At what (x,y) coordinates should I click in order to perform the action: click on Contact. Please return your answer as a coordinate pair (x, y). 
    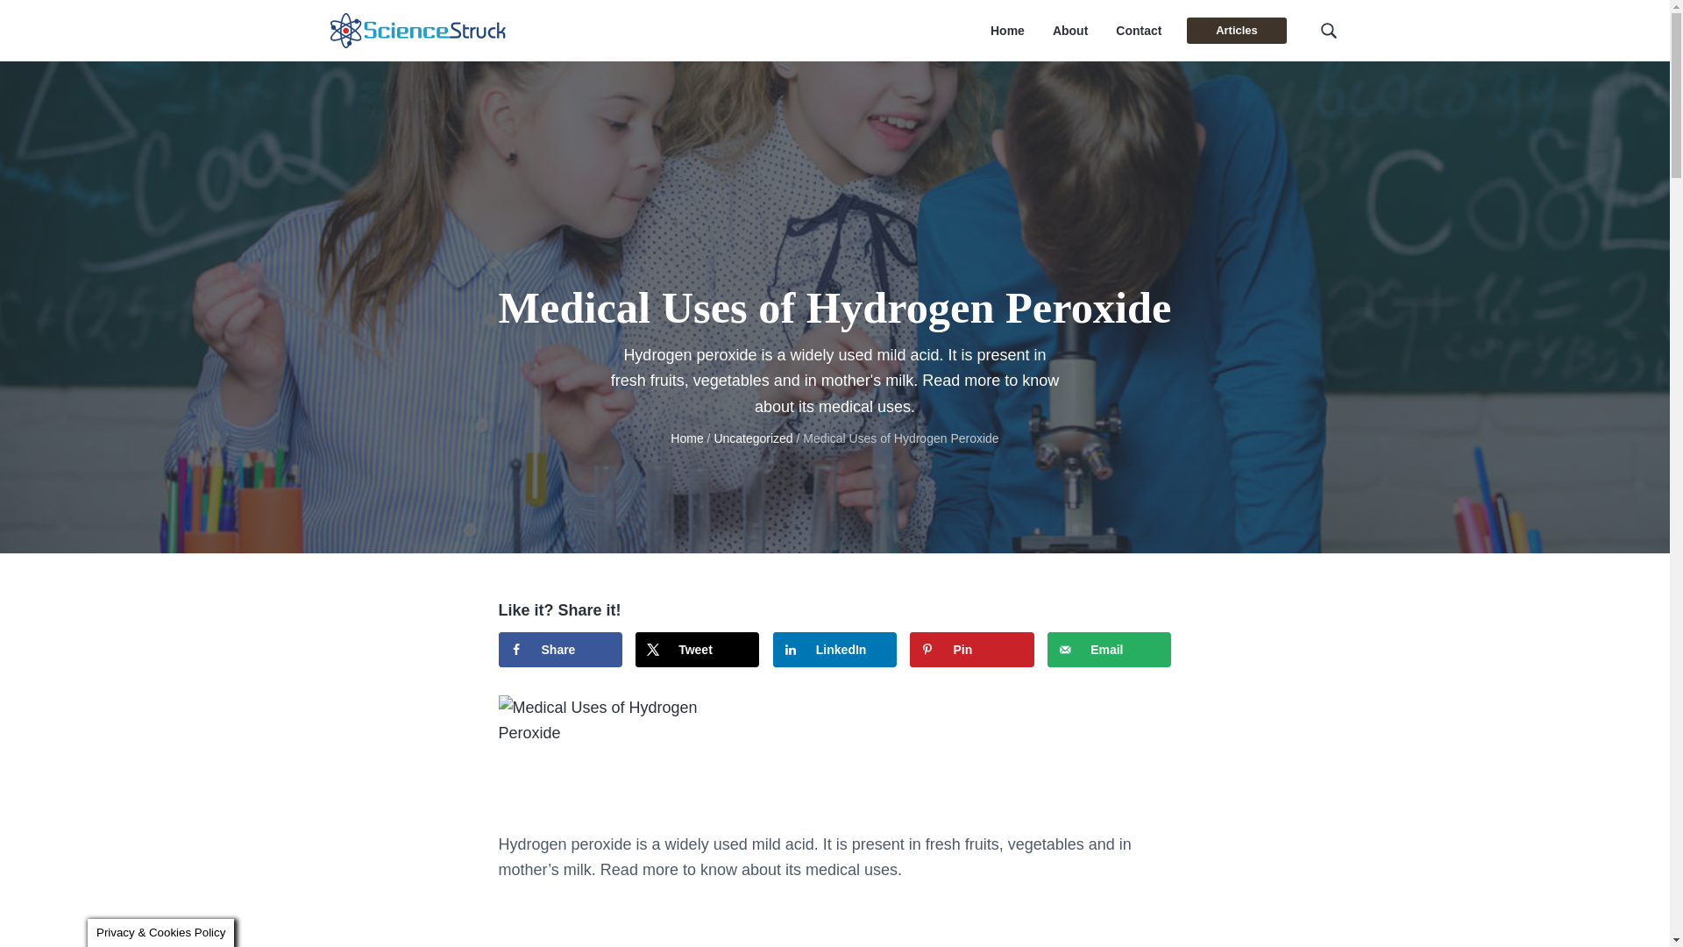
    Looking at the image, I should click on (1138, 31).